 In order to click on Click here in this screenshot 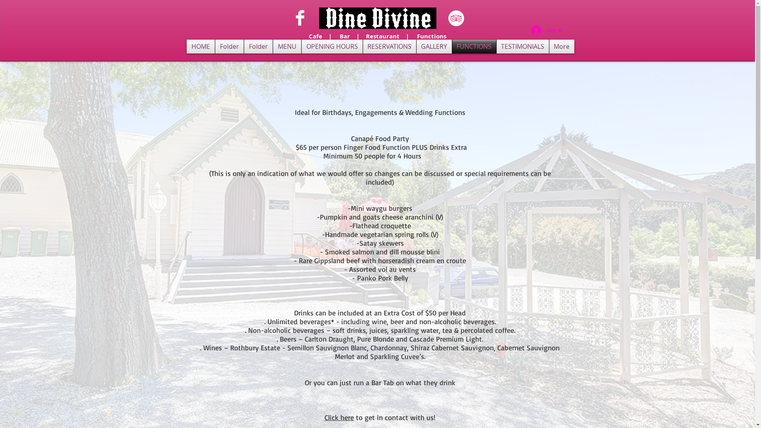, I will do `click(339, 417)`.